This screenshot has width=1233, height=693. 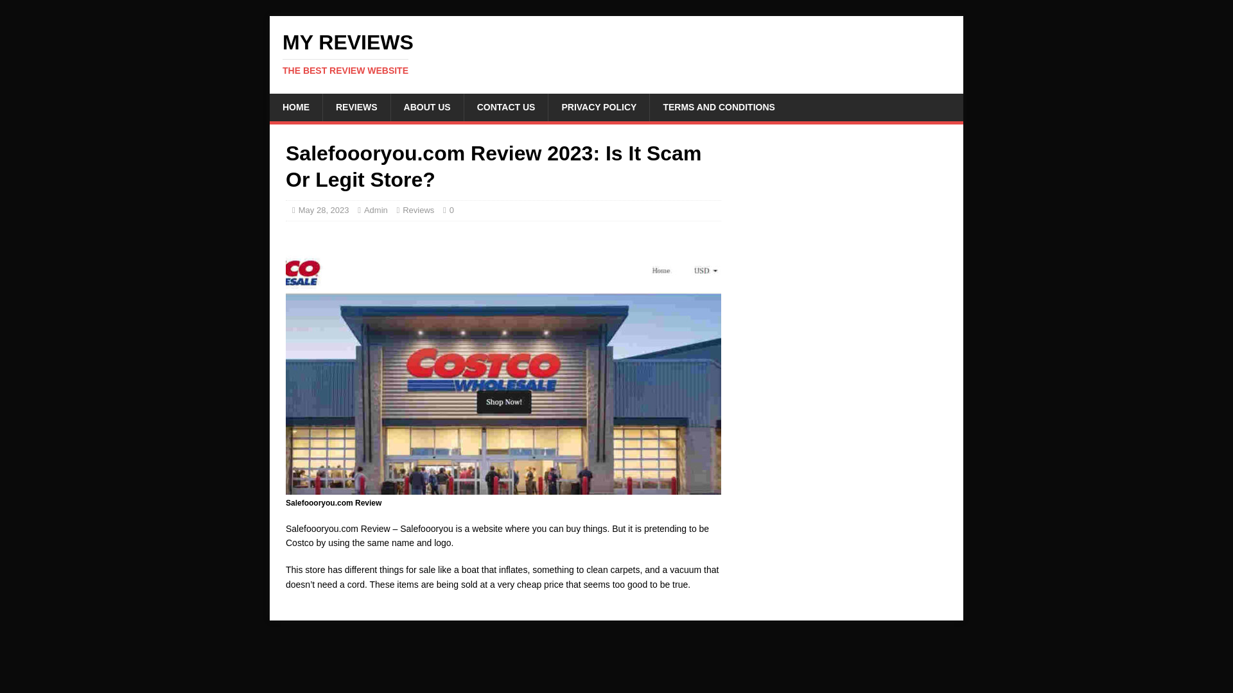 I want to click on Reviews, so click(x=418, y=209).